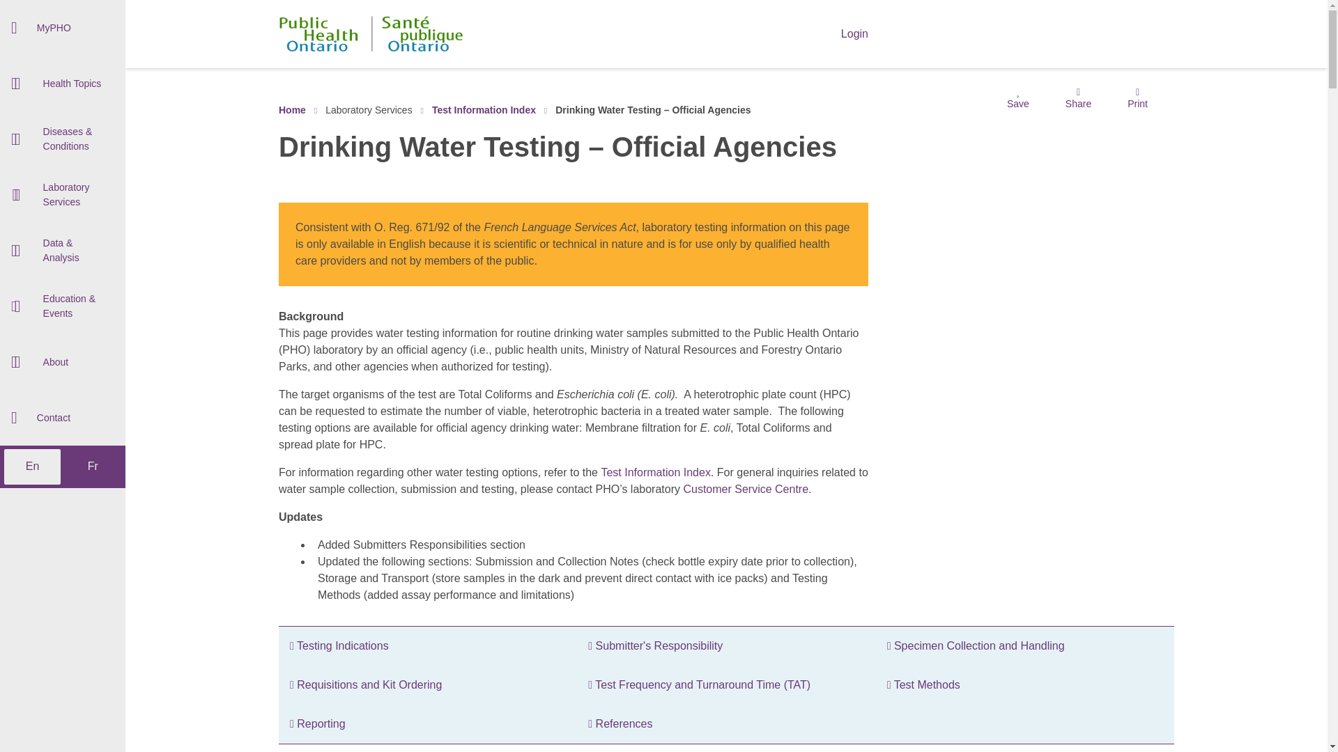  I want to click on Antimicrobial Stewardship, so click(63, 70).